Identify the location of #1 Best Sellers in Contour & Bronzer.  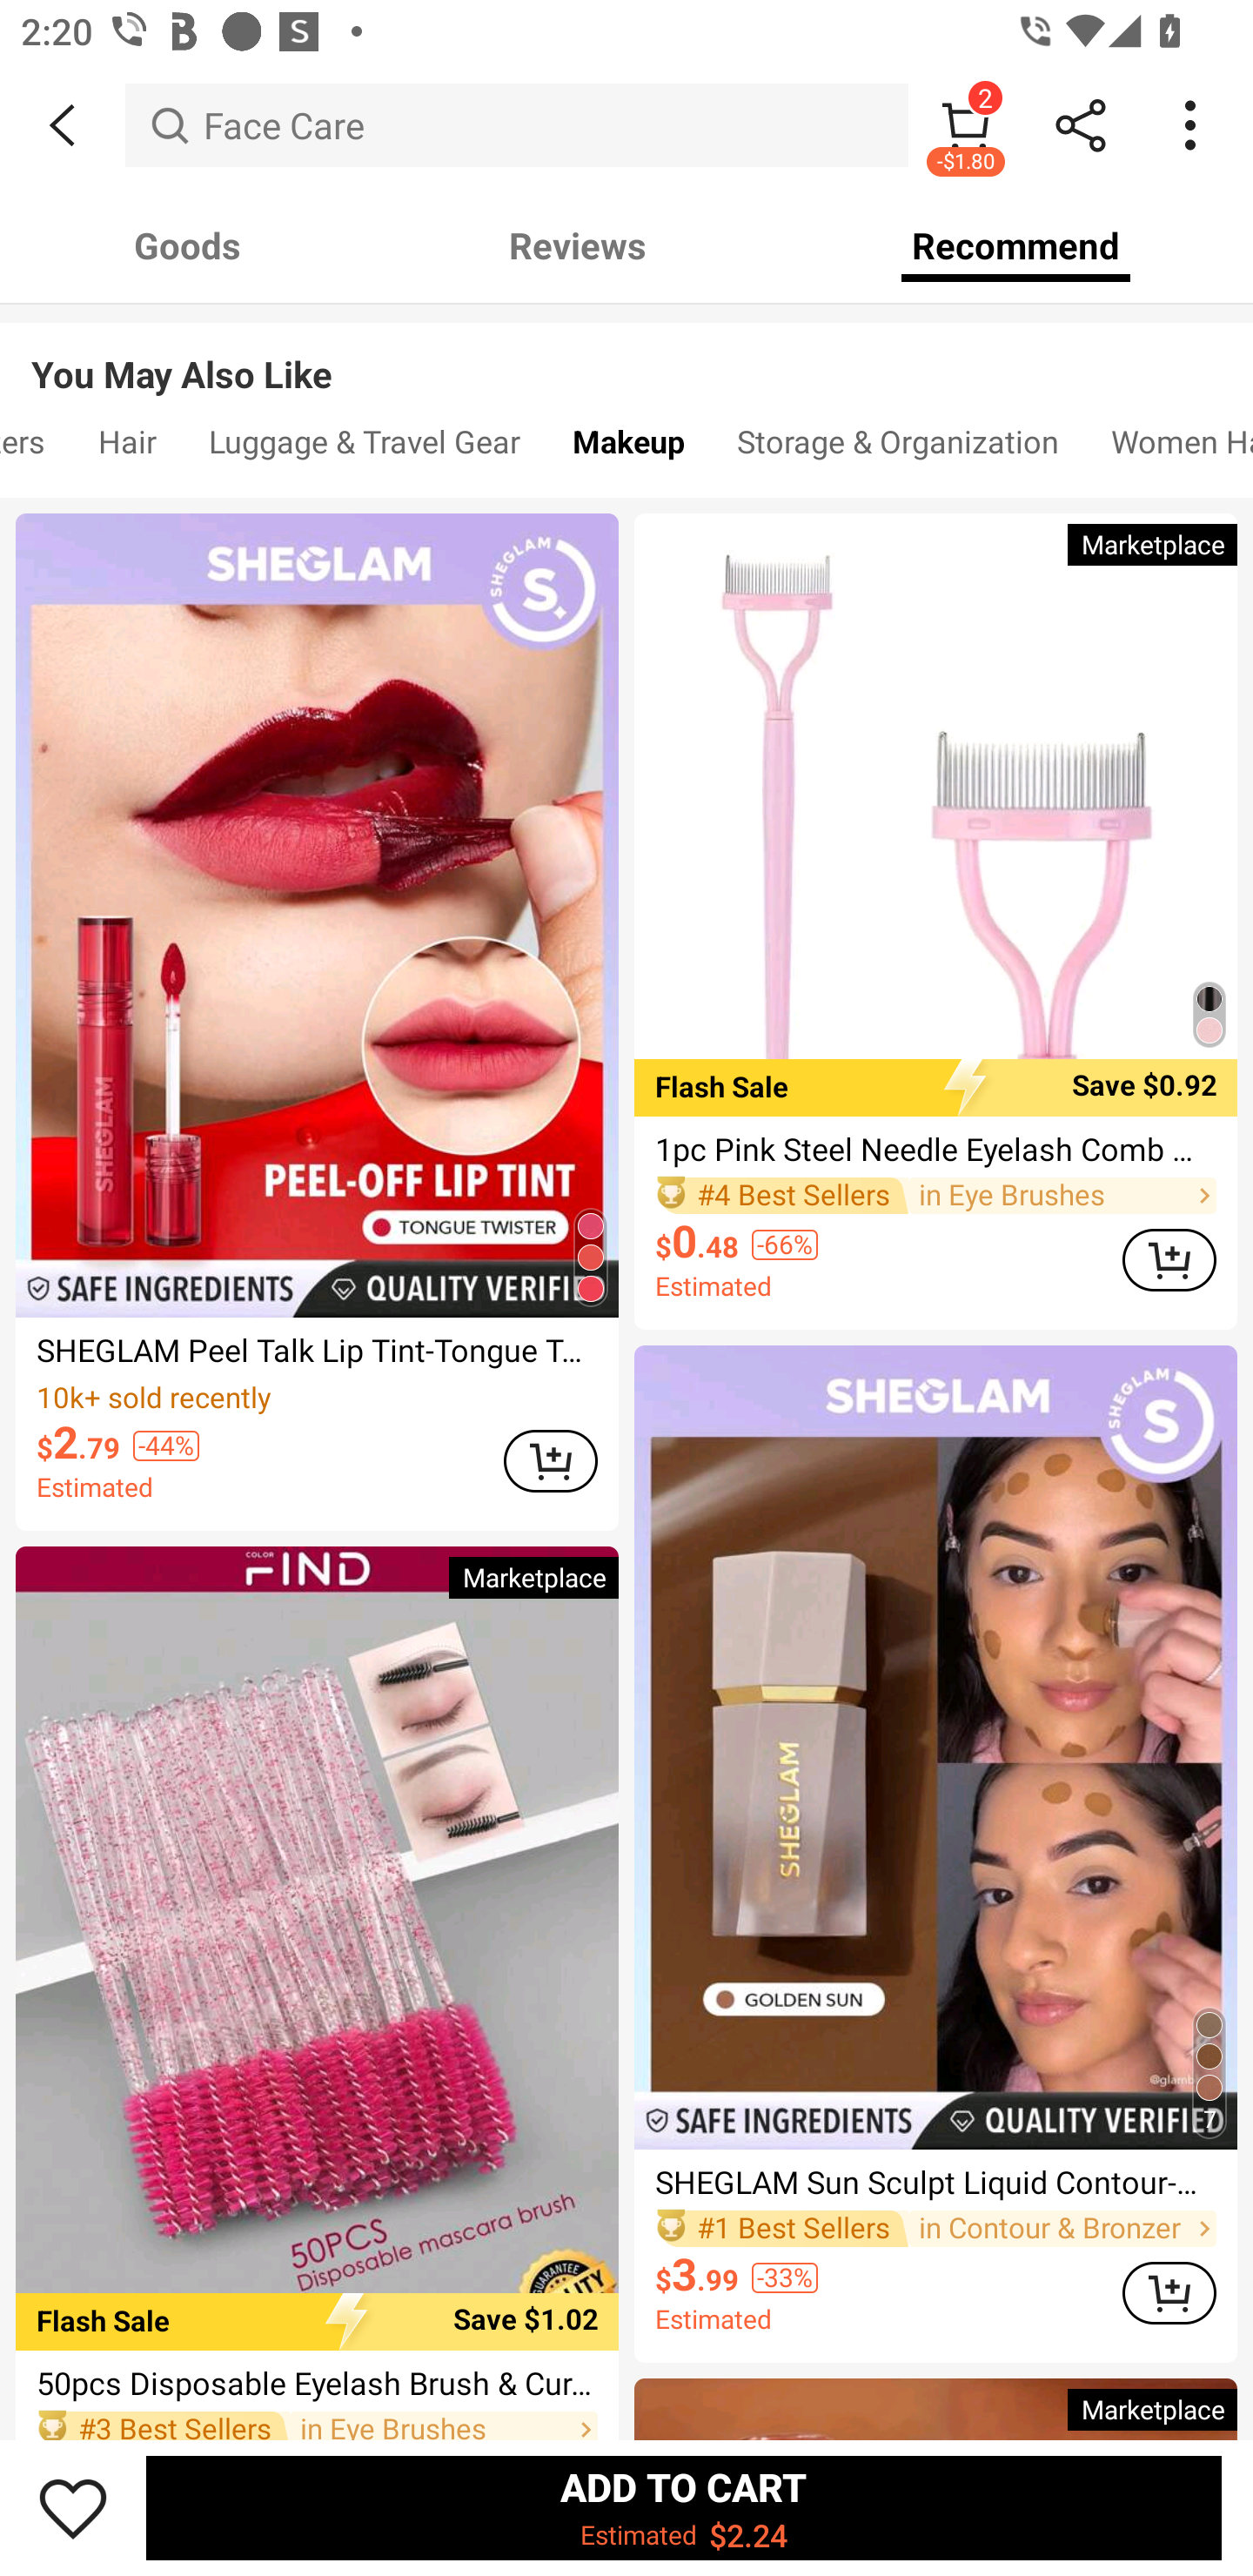
(936, 2228).